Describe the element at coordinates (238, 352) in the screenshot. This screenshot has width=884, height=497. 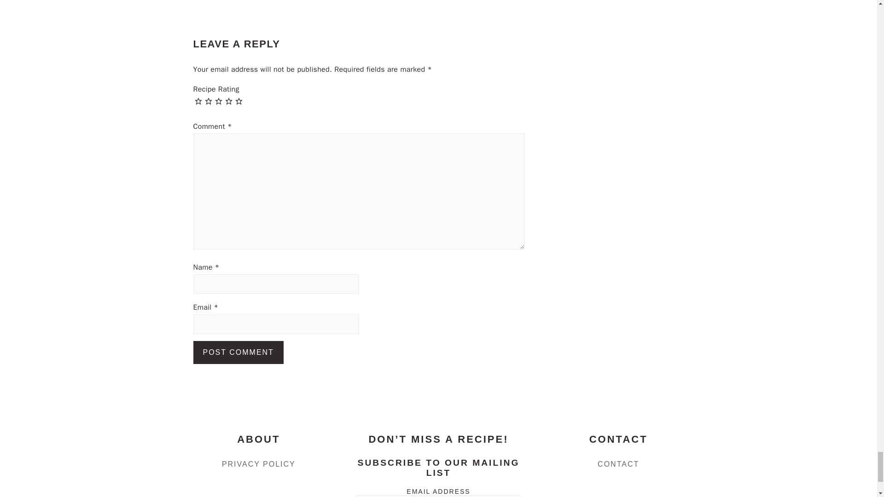
I see `Post Comment` at that location.